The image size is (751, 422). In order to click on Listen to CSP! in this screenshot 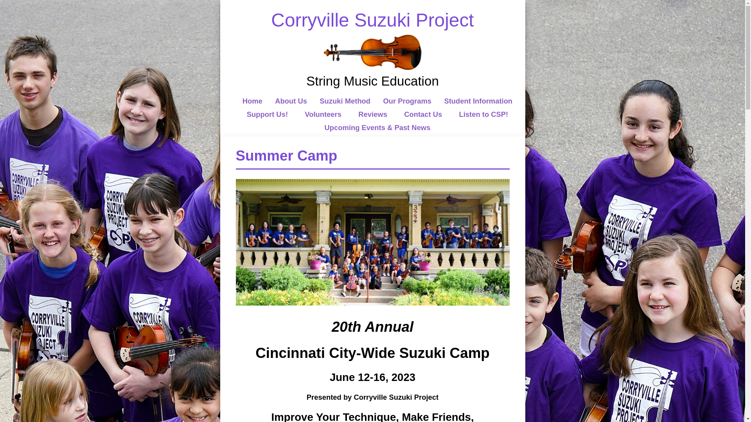, I will do `click(483, 114)`.